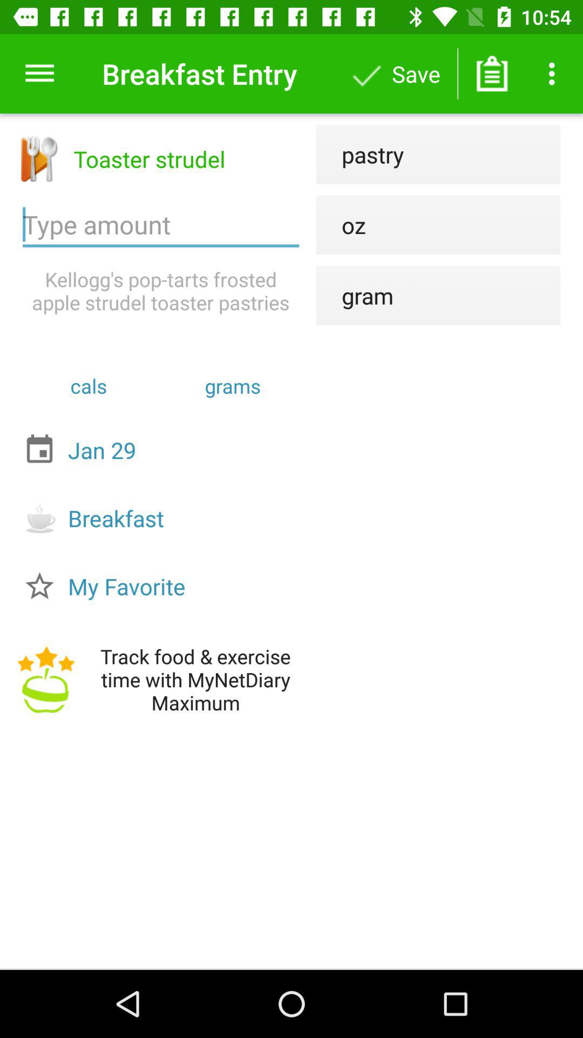 The width and height of the screenshot is (583, 1038). What do you see at coordinates (164, 450) in the screenshot?
I see `select icon above the breakfast icon` at bounding box center [164, 450].